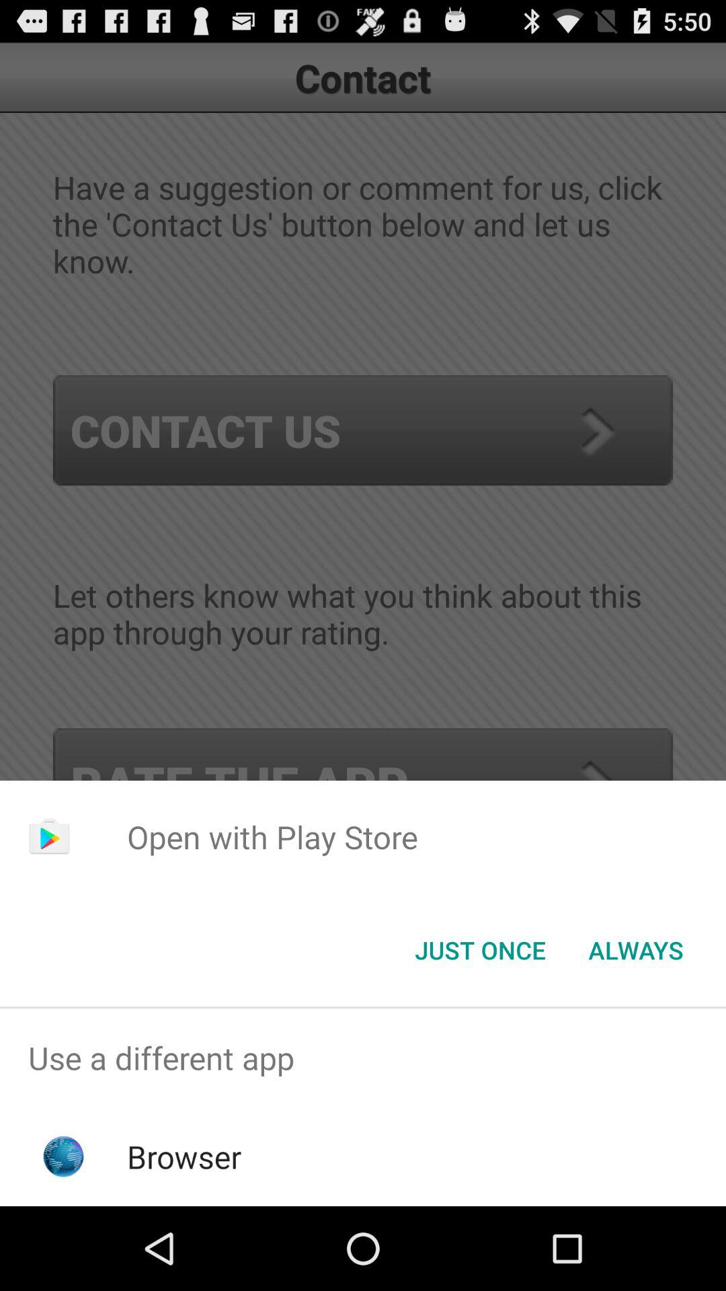 Image resolution: width=726 pixels, height=1291 pixels. I want to click on flip until the use a different, so click(363, 1058).